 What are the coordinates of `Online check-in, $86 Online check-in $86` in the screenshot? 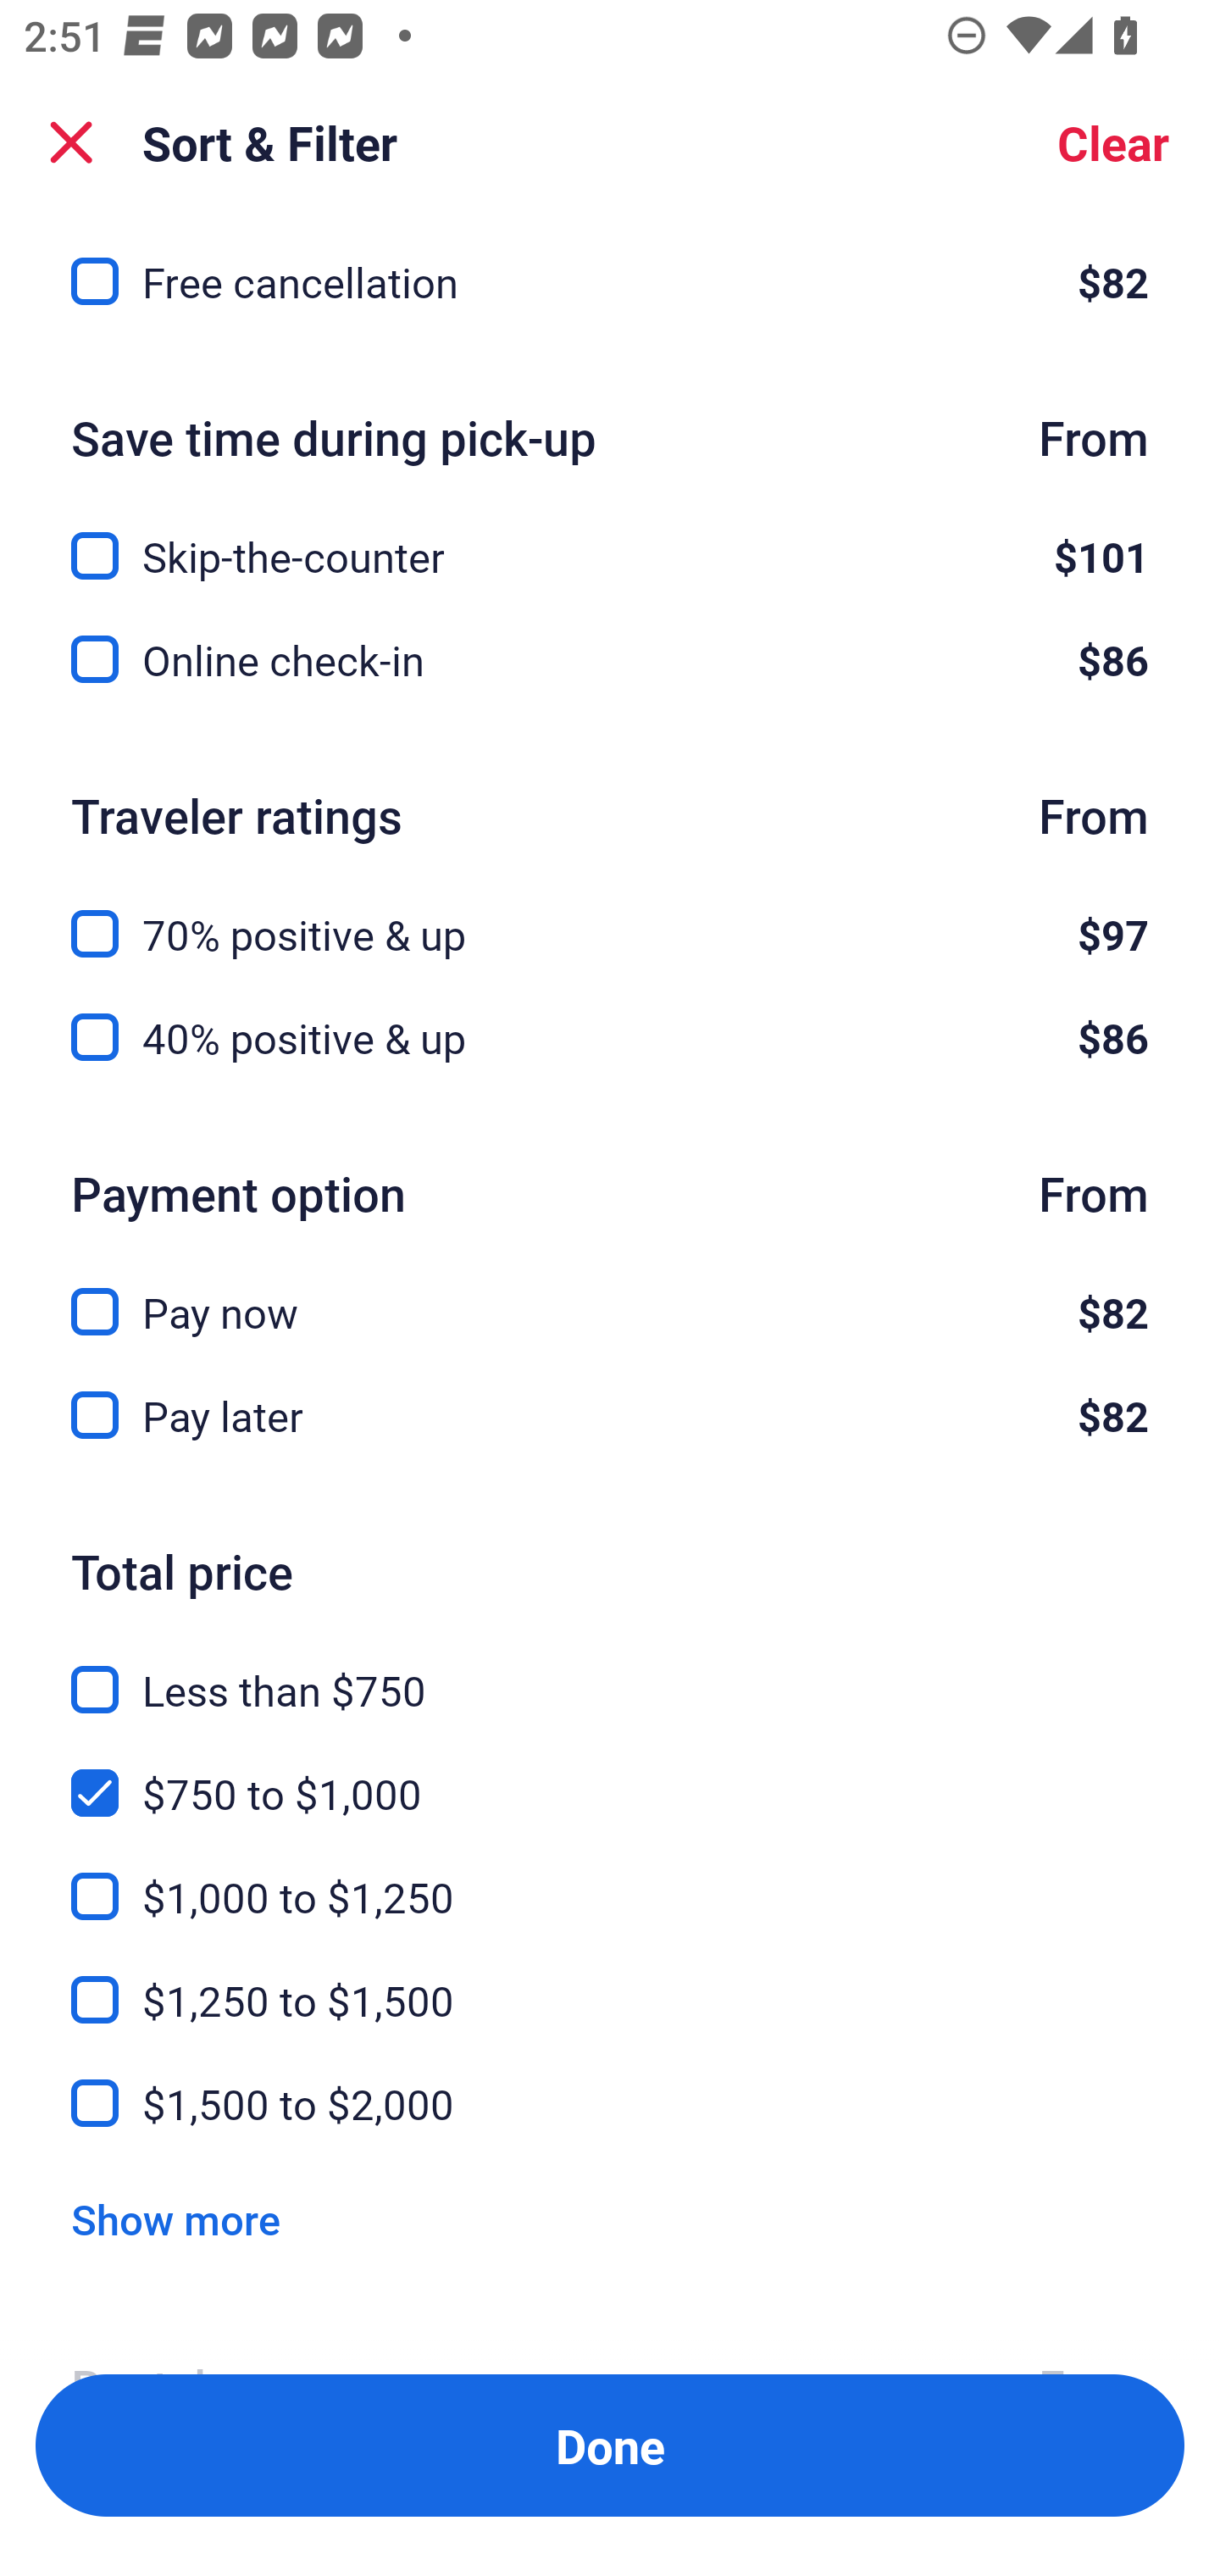 It's located at (610, 661).